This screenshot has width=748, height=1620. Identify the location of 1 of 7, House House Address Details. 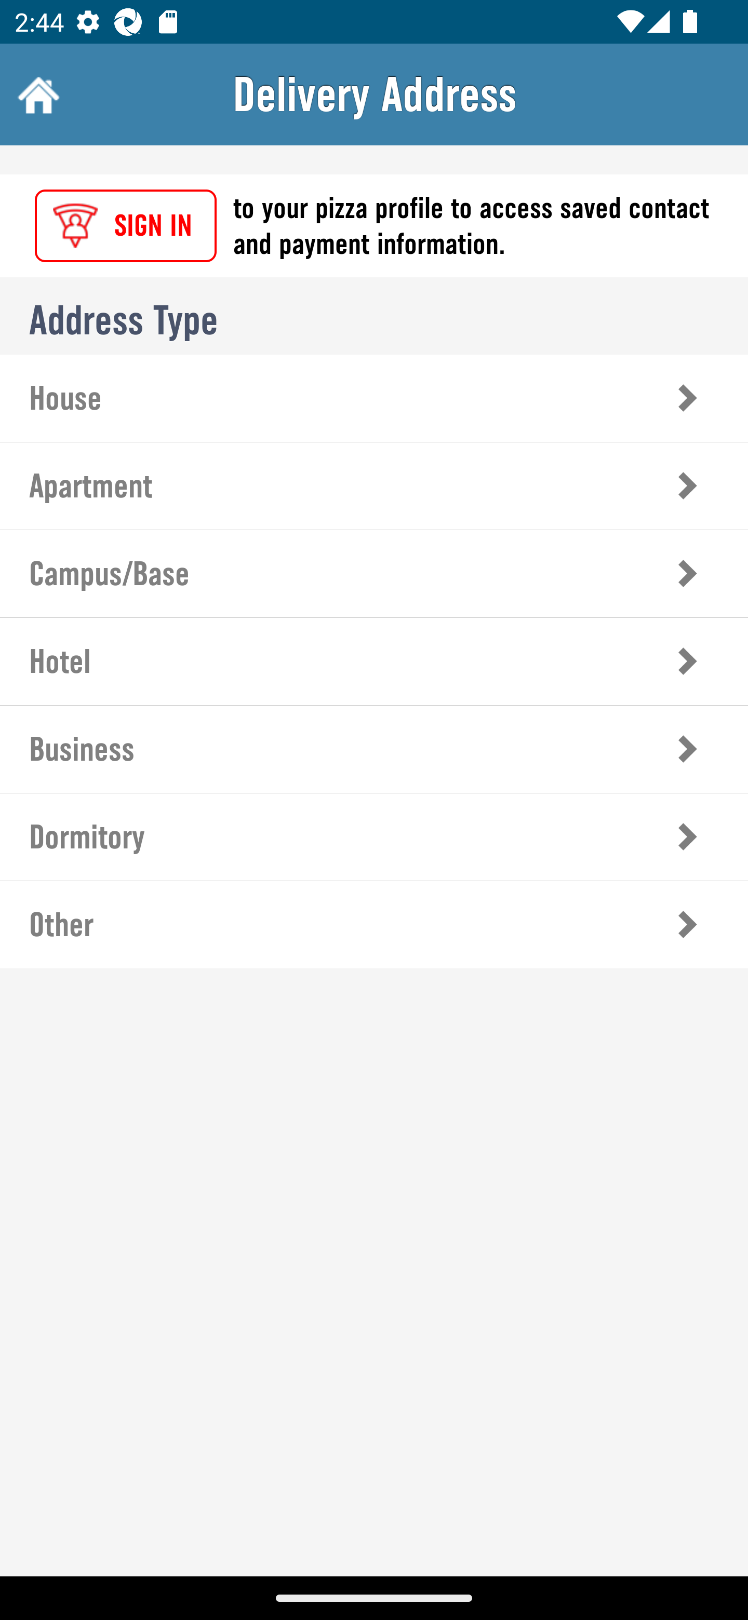
(374, 398).